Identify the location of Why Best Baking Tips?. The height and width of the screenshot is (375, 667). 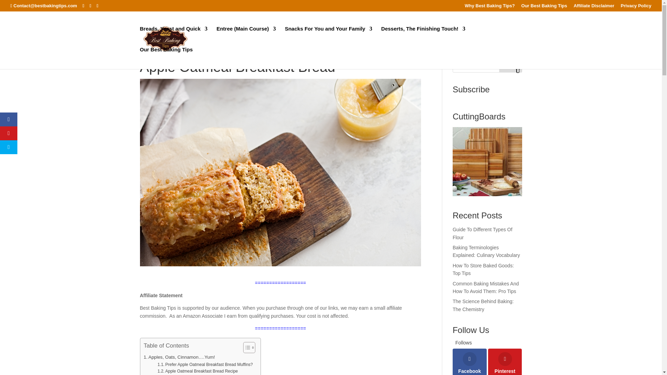
(490, 7).